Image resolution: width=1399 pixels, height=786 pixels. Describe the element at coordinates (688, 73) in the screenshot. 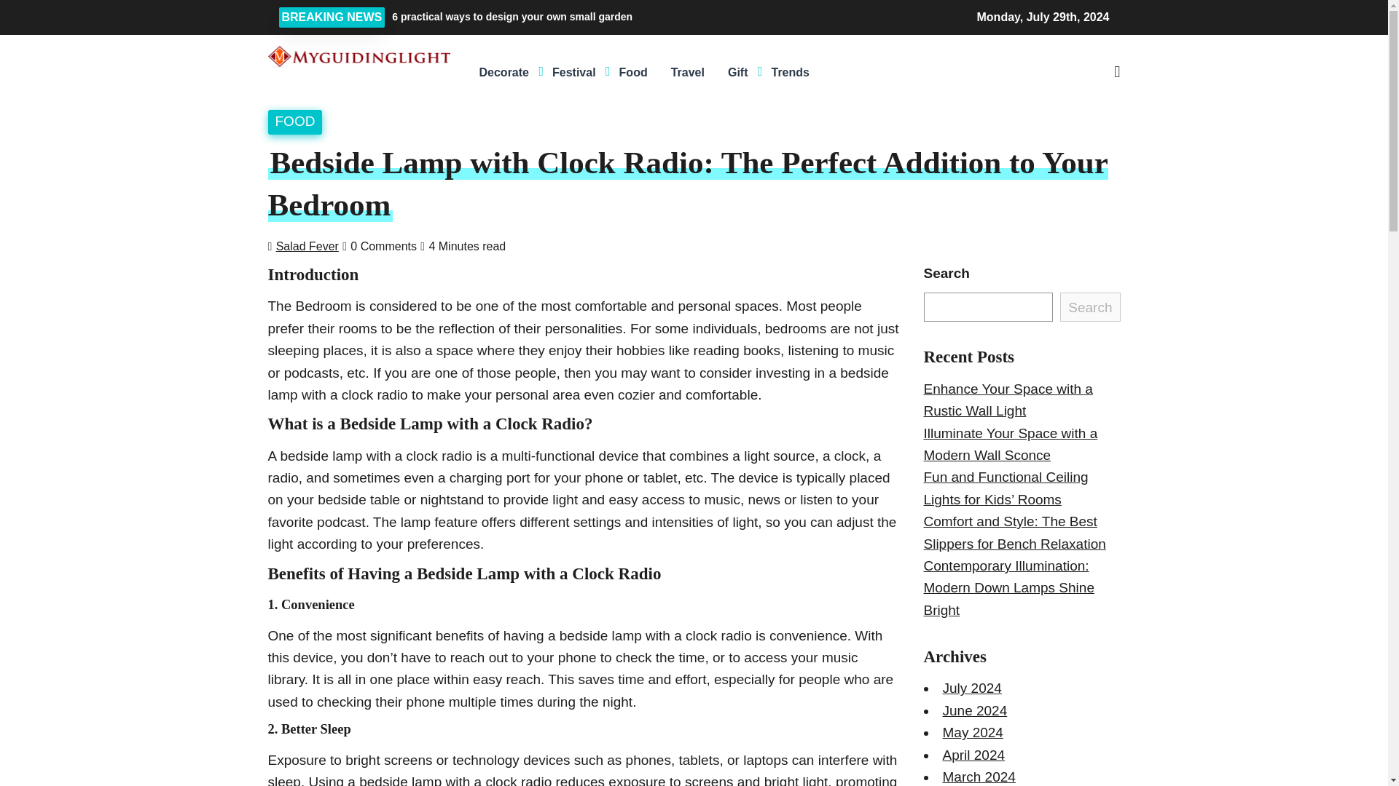

I see `Travel` at that location.